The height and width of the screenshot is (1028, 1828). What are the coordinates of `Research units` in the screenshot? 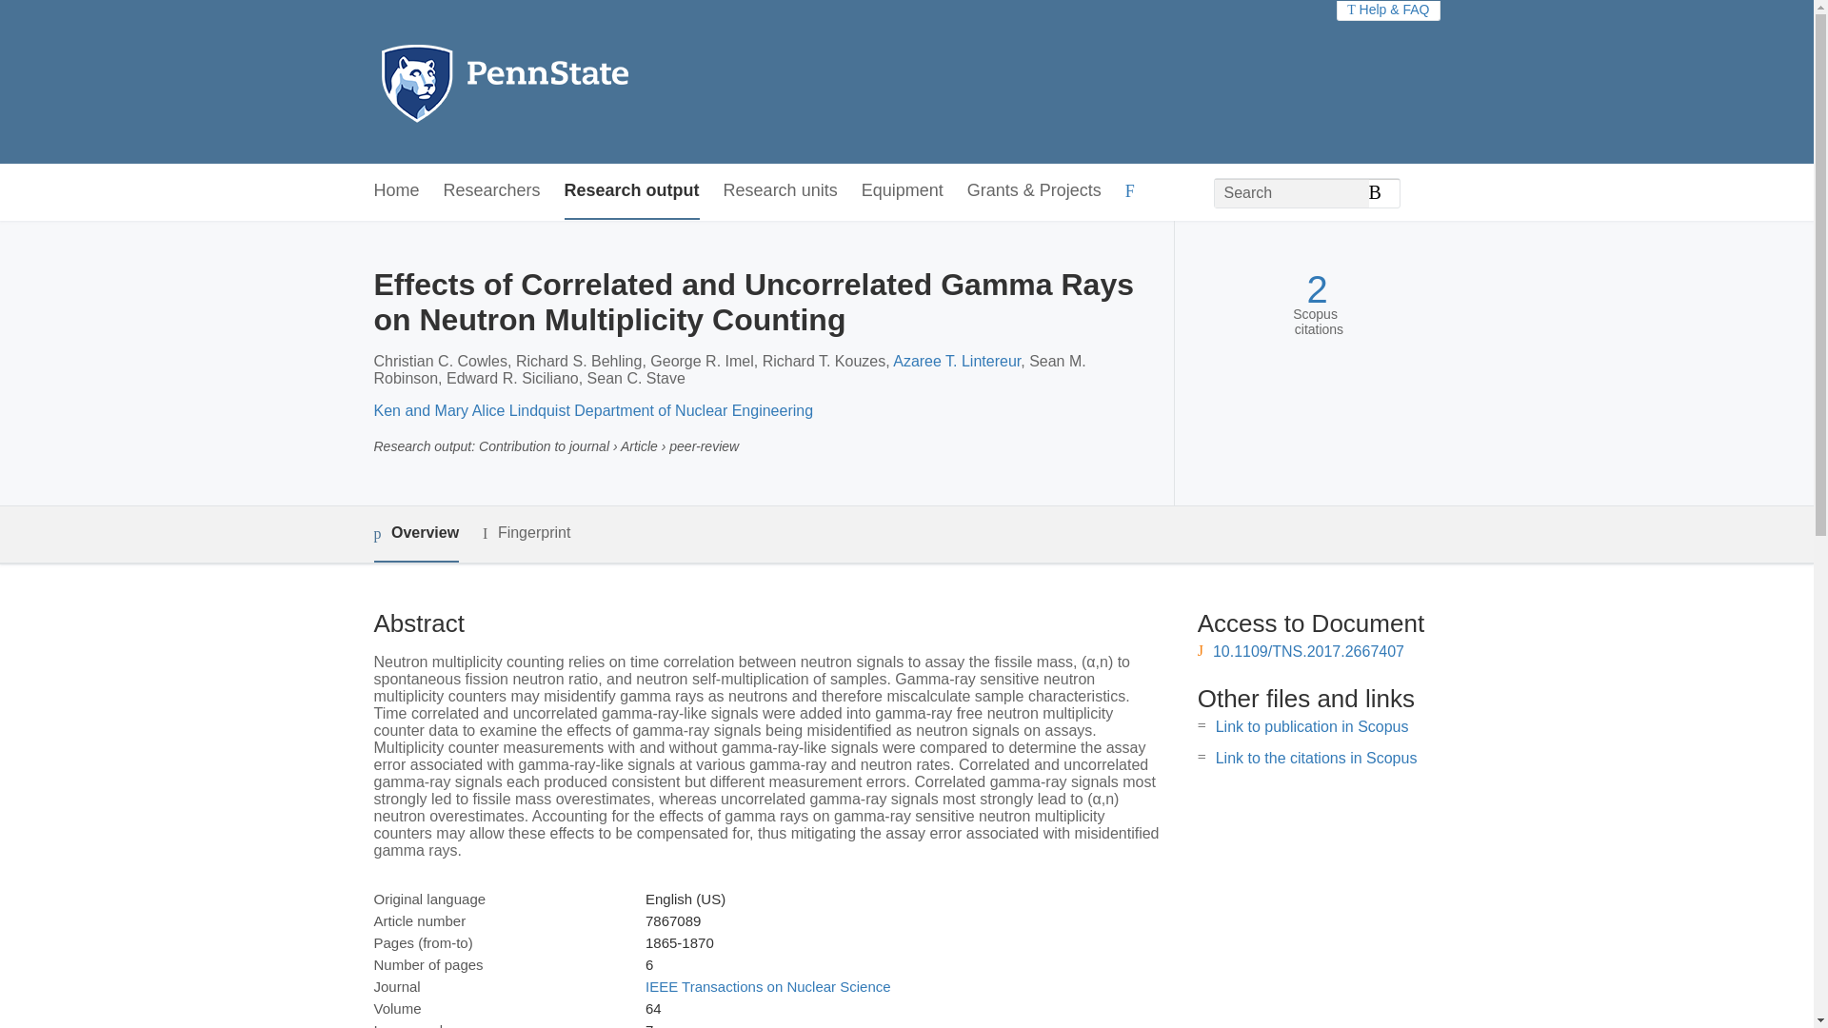 It's located at (781, 191).